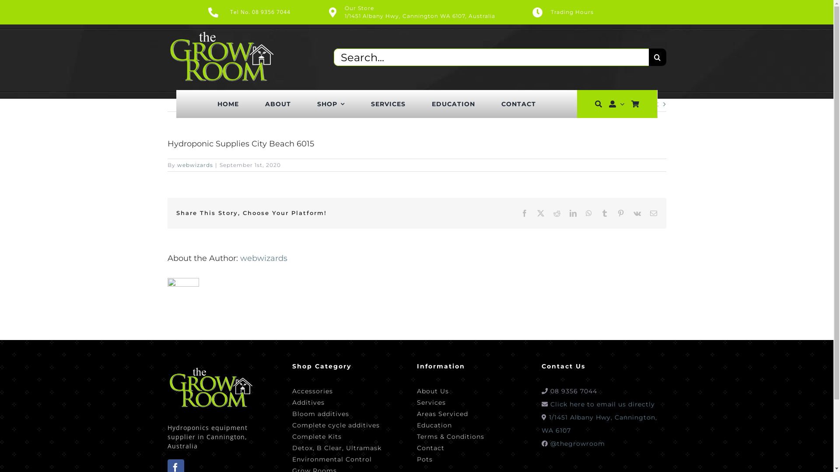 The image size is (840, 472). I want to click on 1/1451 Albany Hwy, Cannington WA 6107, Australia, so click(420, 16).